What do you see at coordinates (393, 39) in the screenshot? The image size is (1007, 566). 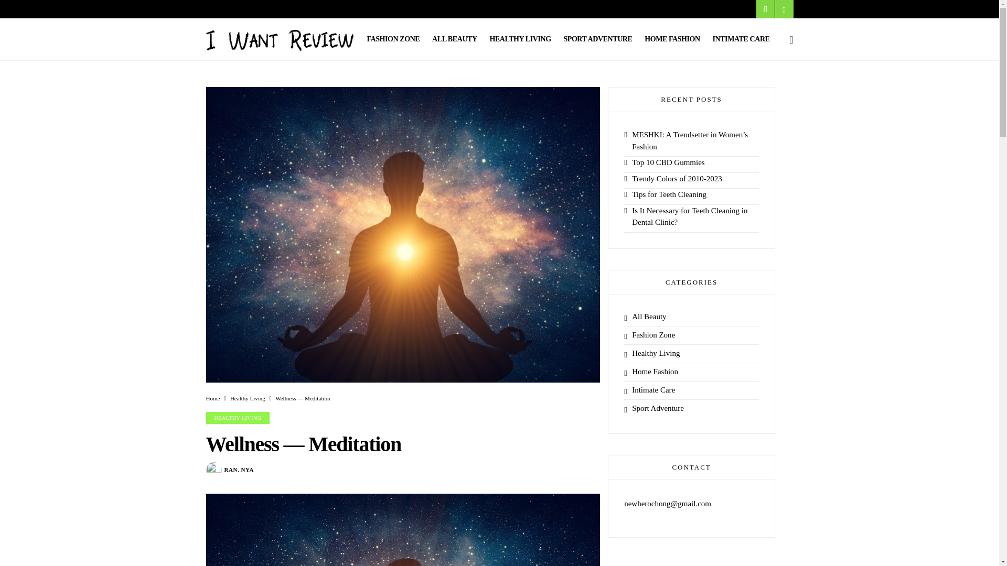 I see `FASHION ZONE` at bounding box center [393, 39].